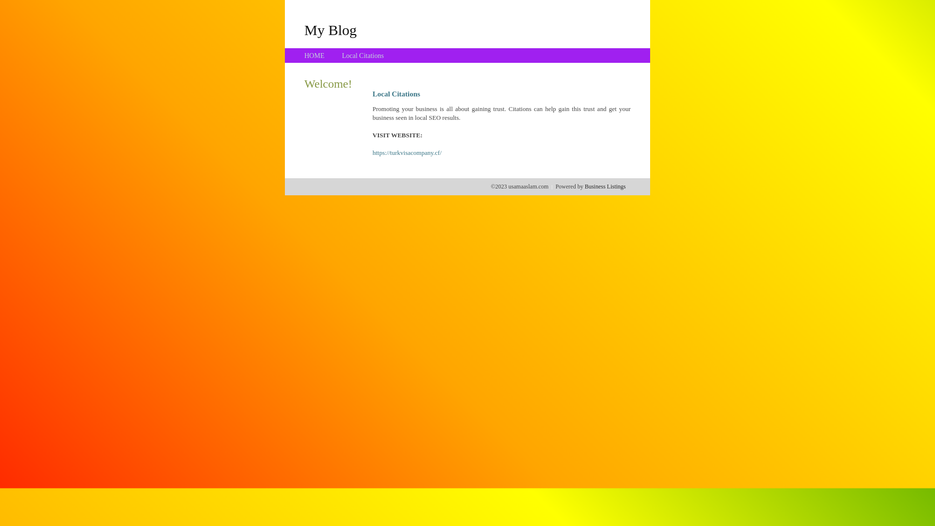 The height and width of the screenshot is (526, 935). Describe the element at coordinates (407, 153) in the screenshot. I see `https://turkvisacompany.cf/` at that location.